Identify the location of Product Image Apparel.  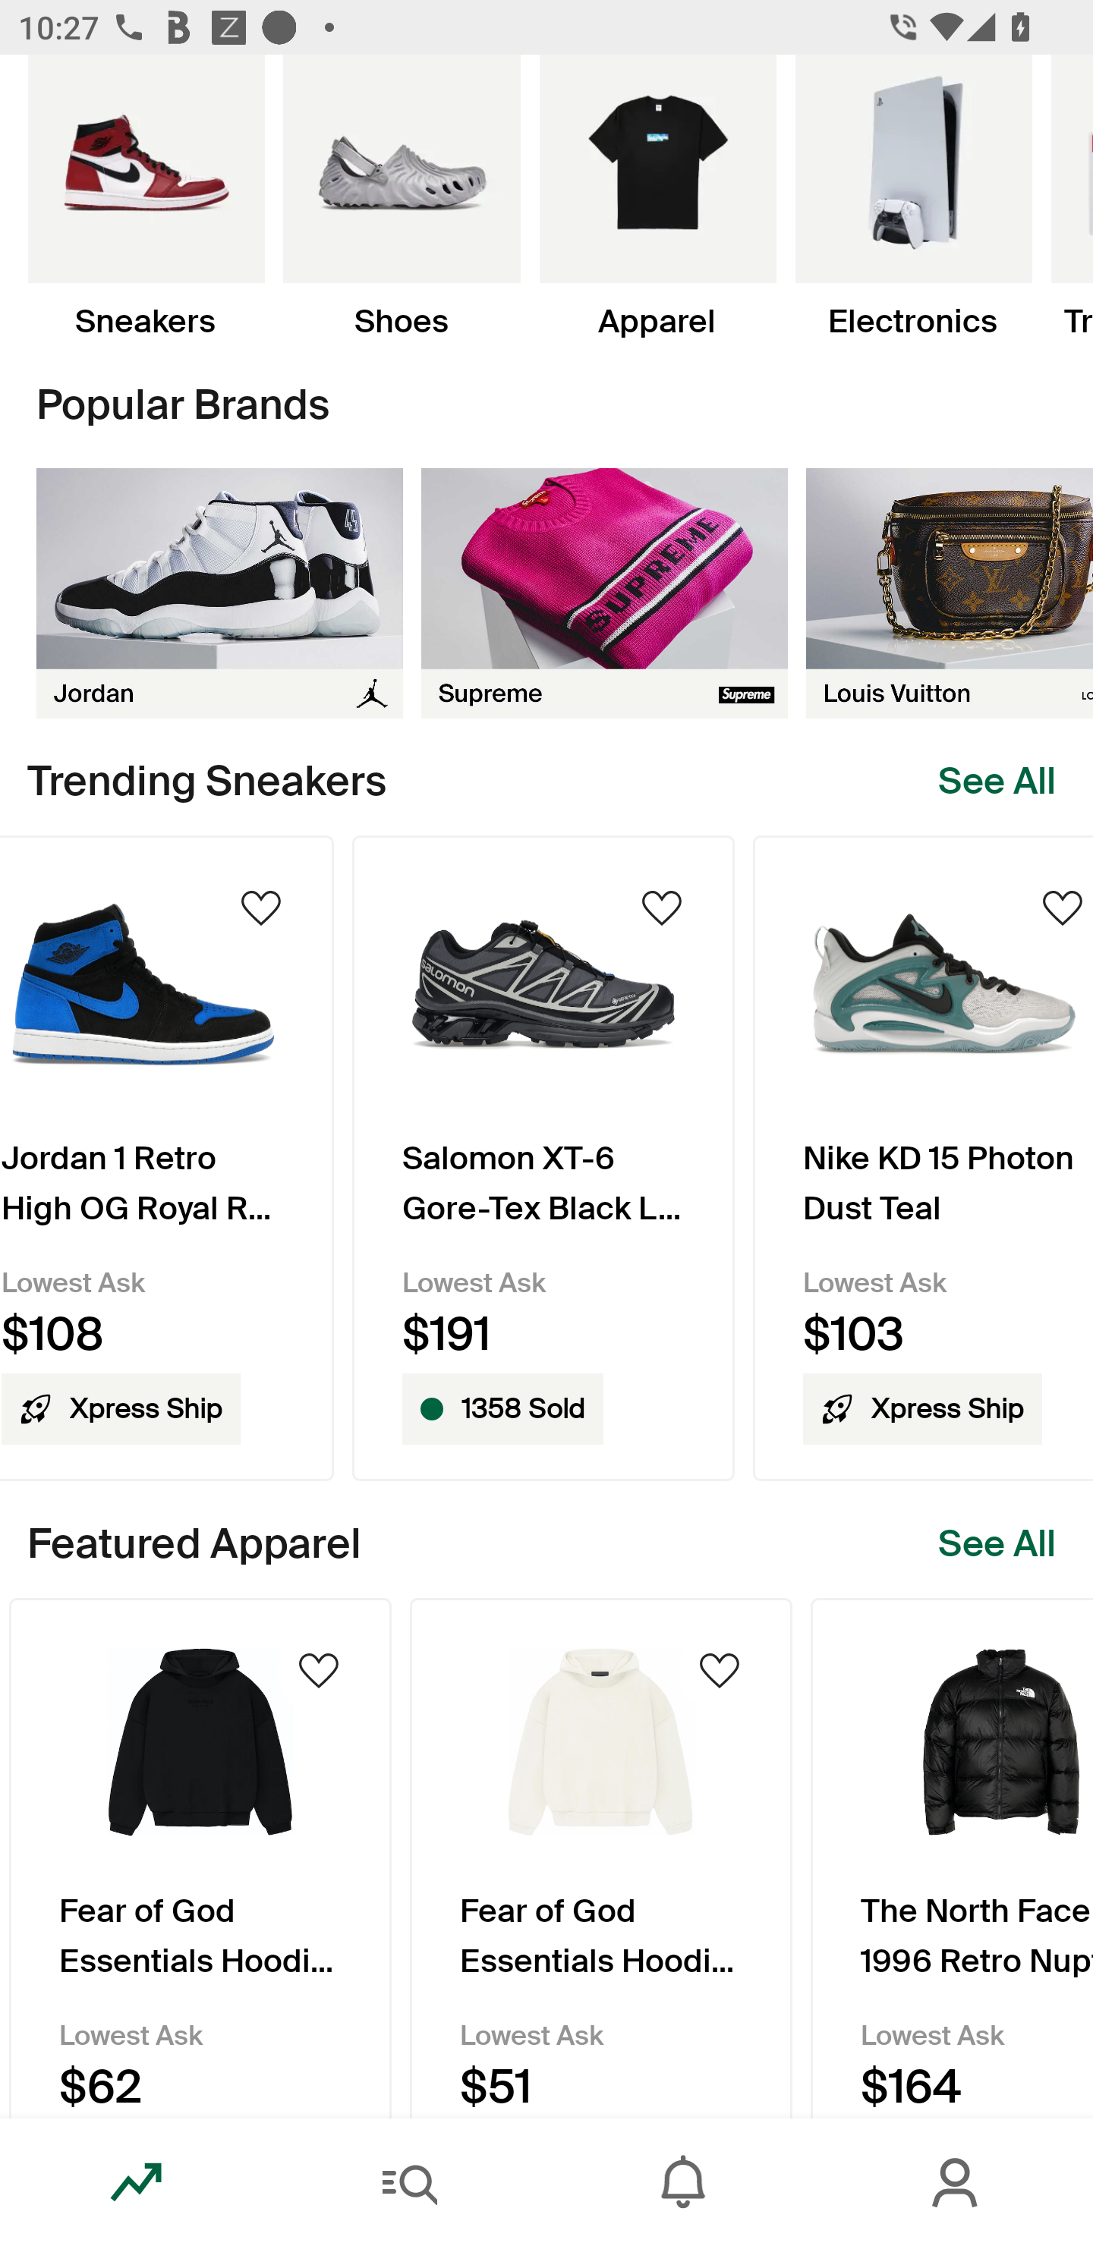
(657, 197).